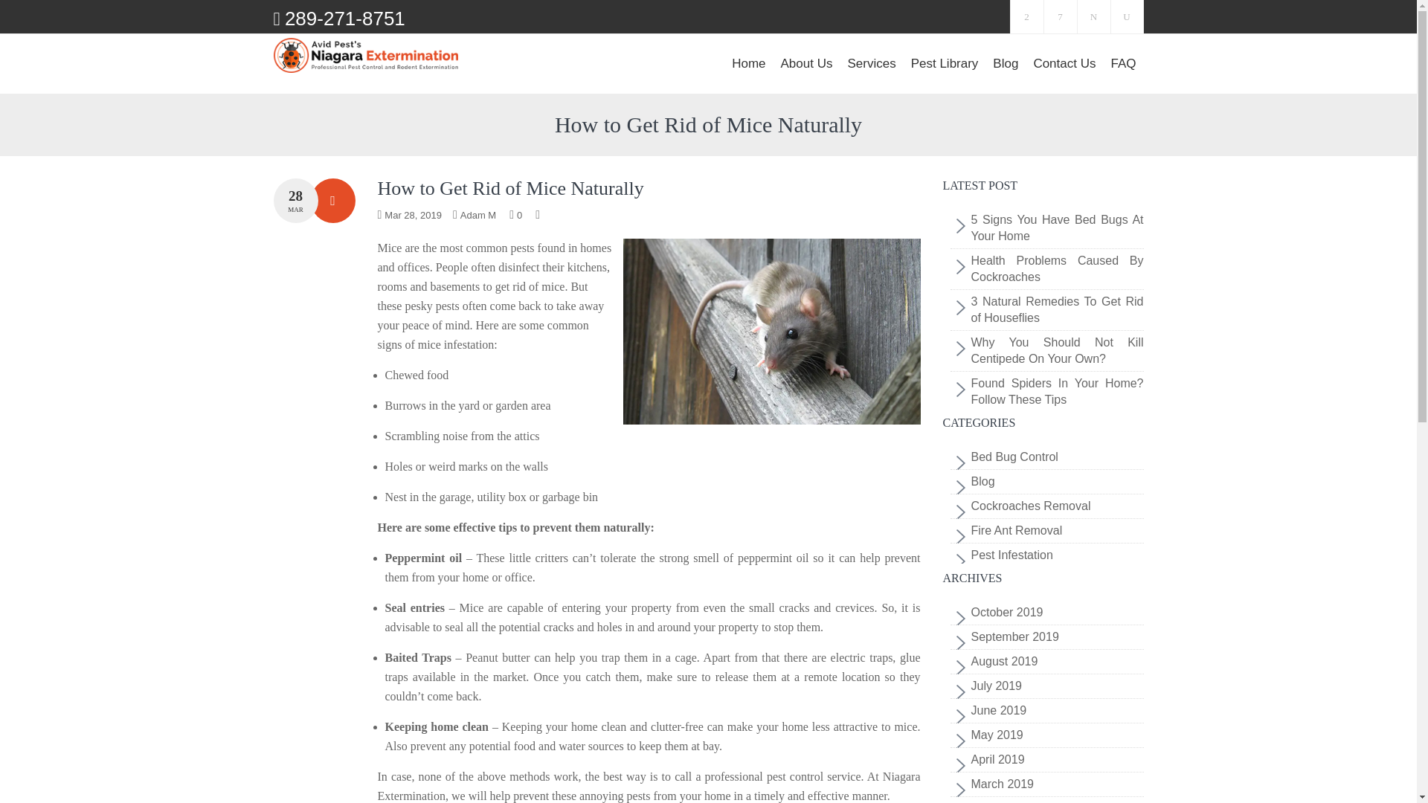 This screenshot has width=1428, height=803. Describe the element at coordinates (1005, 64) in the screenshot. I see `Blog` at that location.